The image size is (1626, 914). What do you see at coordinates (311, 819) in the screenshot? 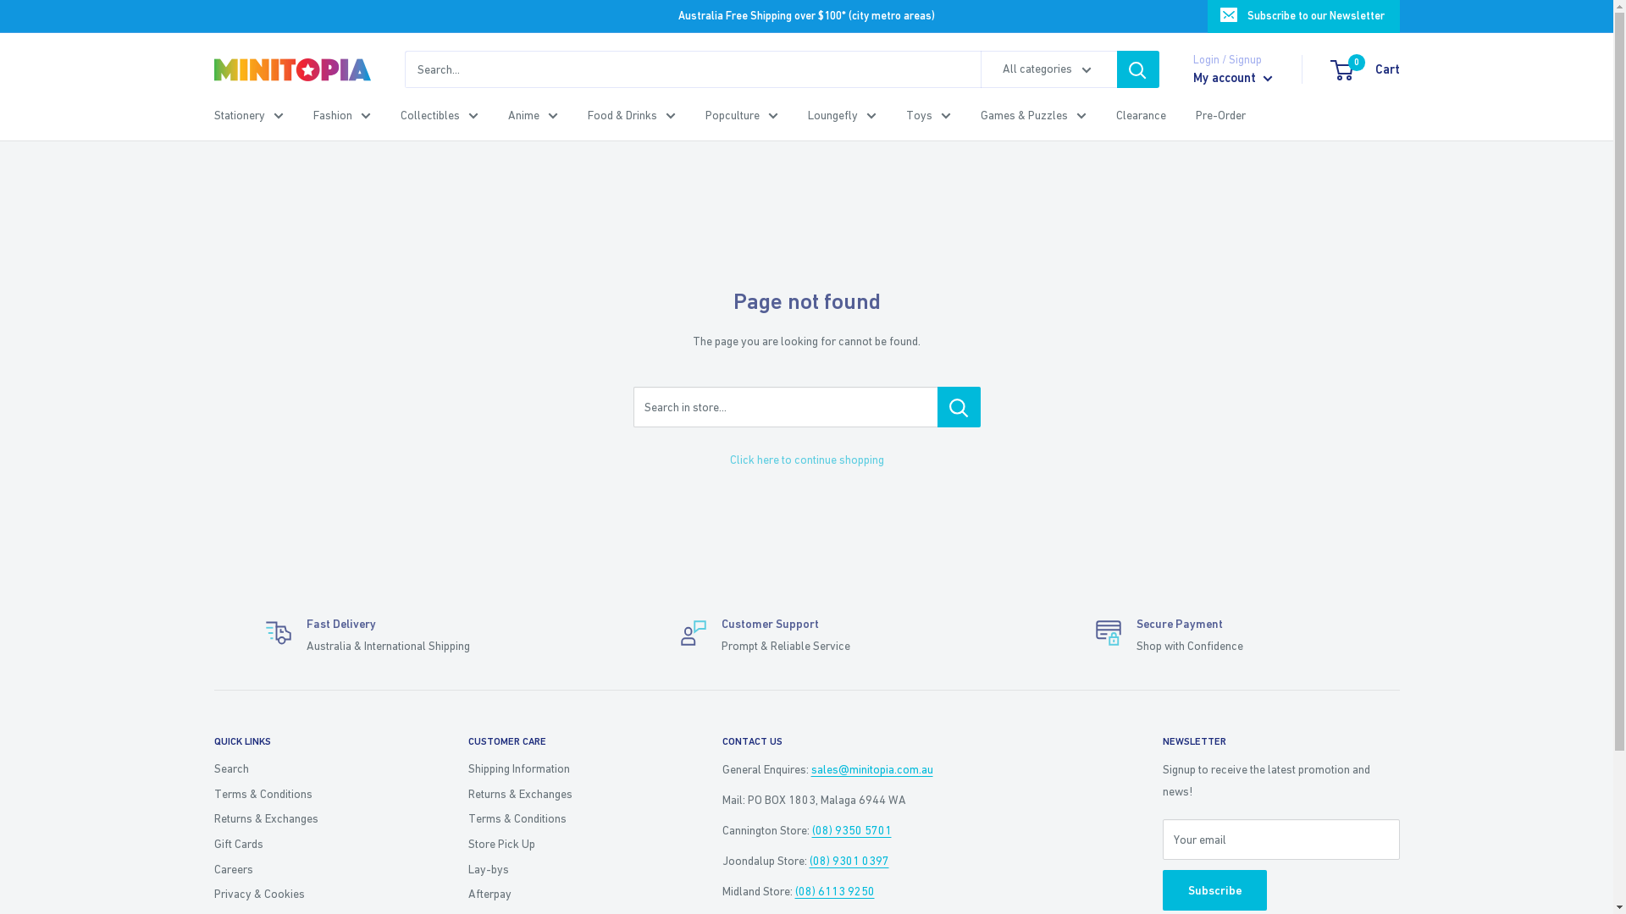
I see `Returns & Exchanges` at bounding box center [311, 819].